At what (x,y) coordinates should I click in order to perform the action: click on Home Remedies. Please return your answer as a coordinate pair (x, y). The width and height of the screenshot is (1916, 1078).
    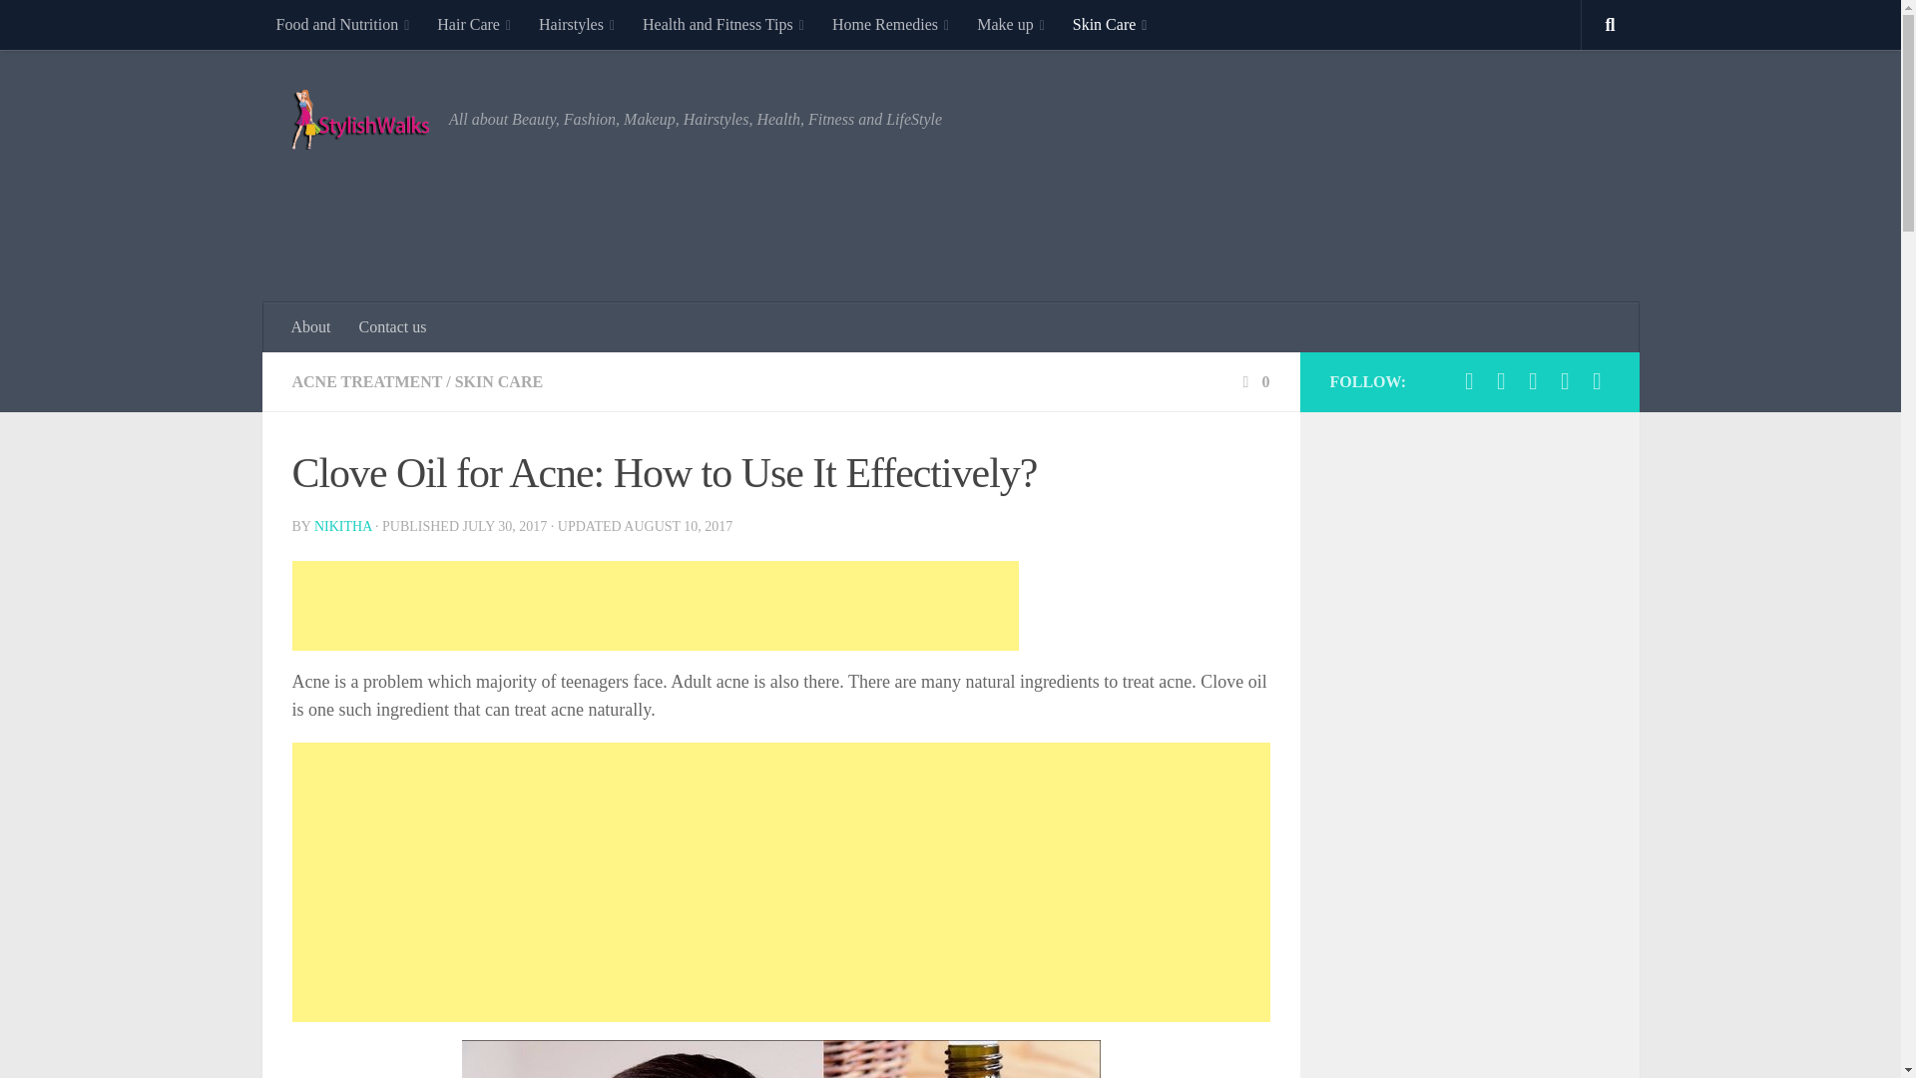
    Looking at the image, I should click on (890, 24).